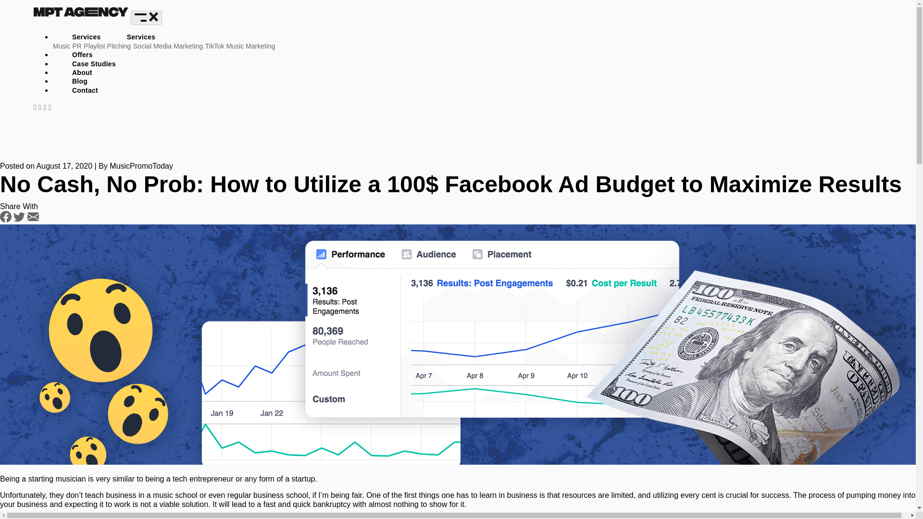  I want to click on Offers, so click(83, 55).